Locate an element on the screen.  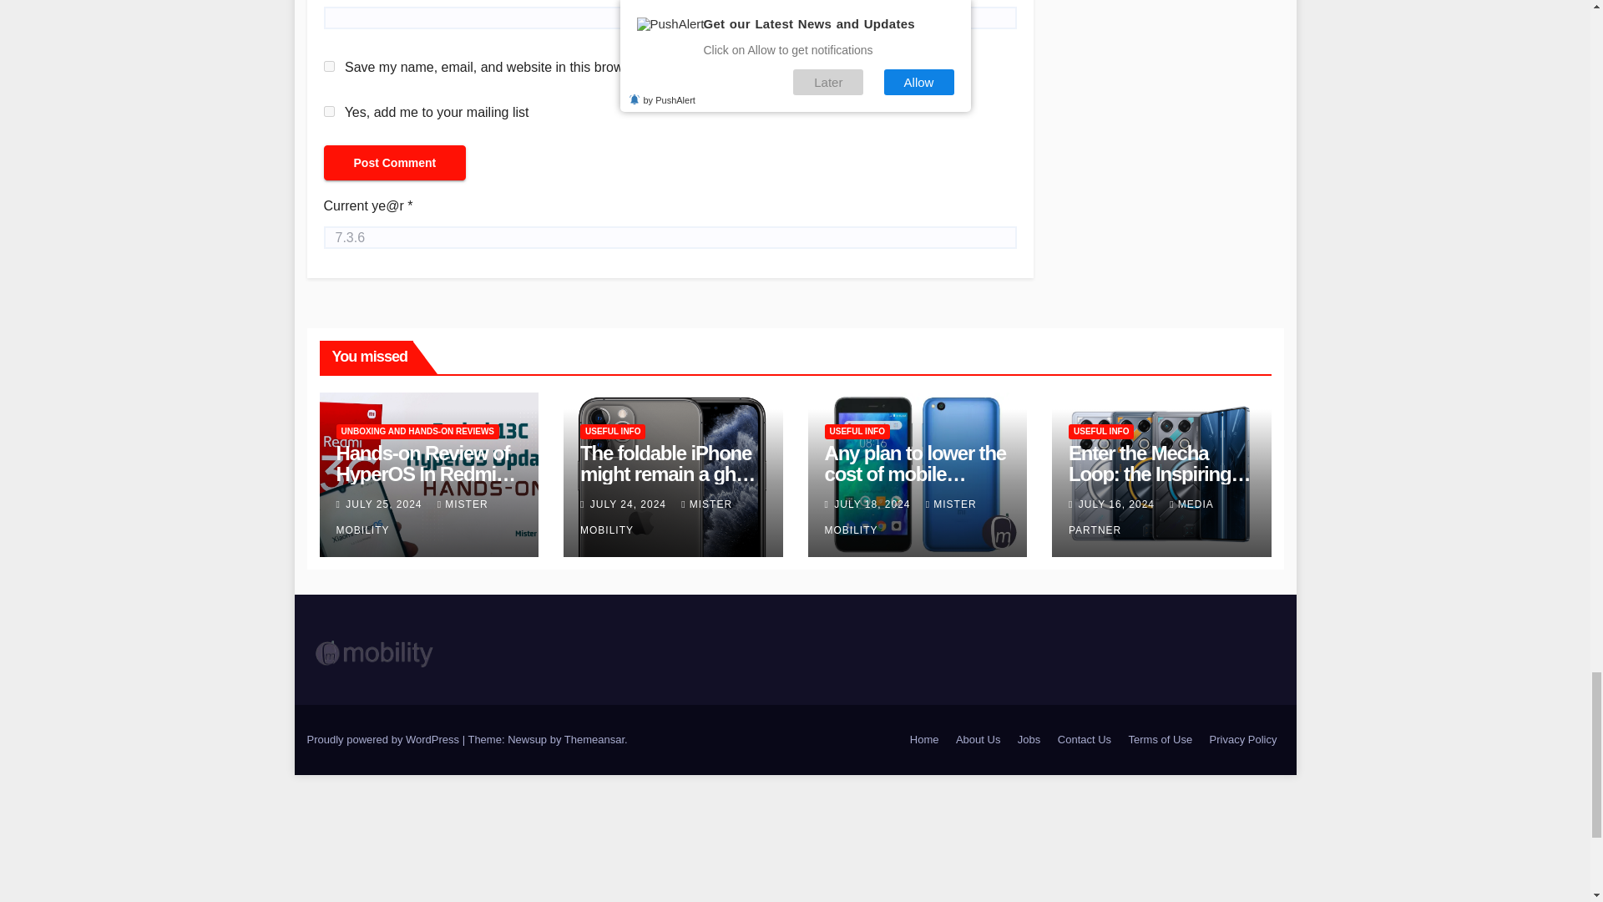
1 is located at coordinates (329, 112).